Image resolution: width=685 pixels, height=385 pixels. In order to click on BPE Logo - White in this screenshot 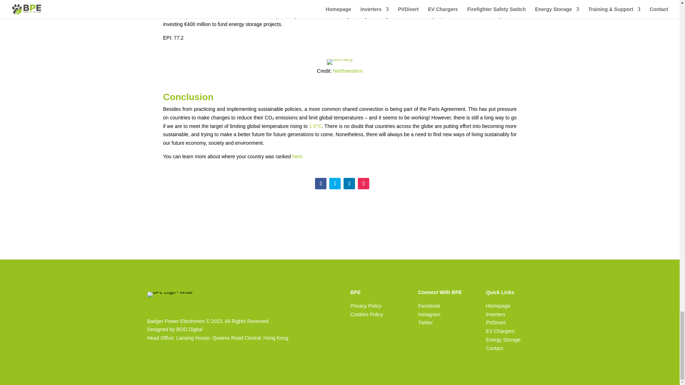, I will do `click(170, 294)`.